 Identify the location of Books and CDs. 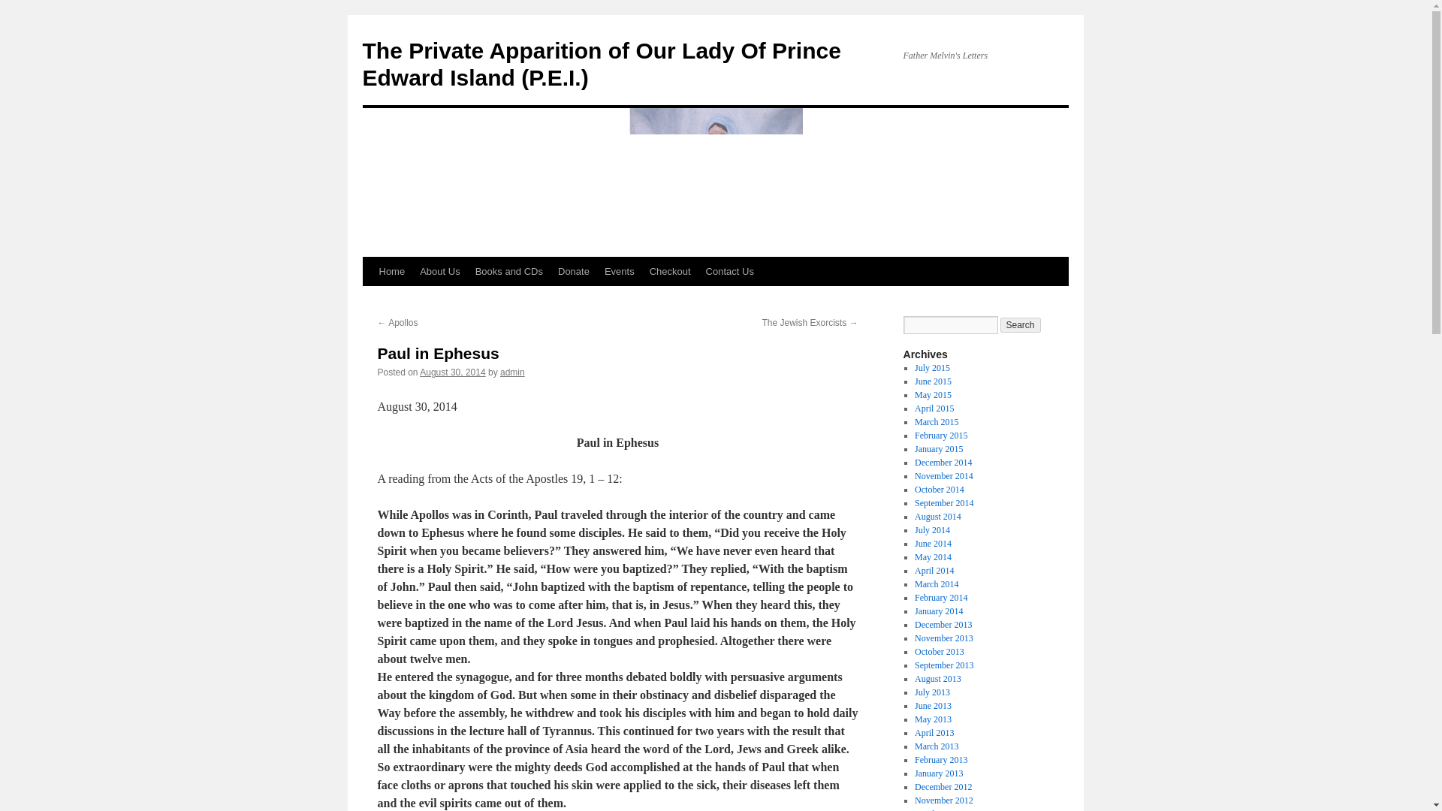
(509, 272).